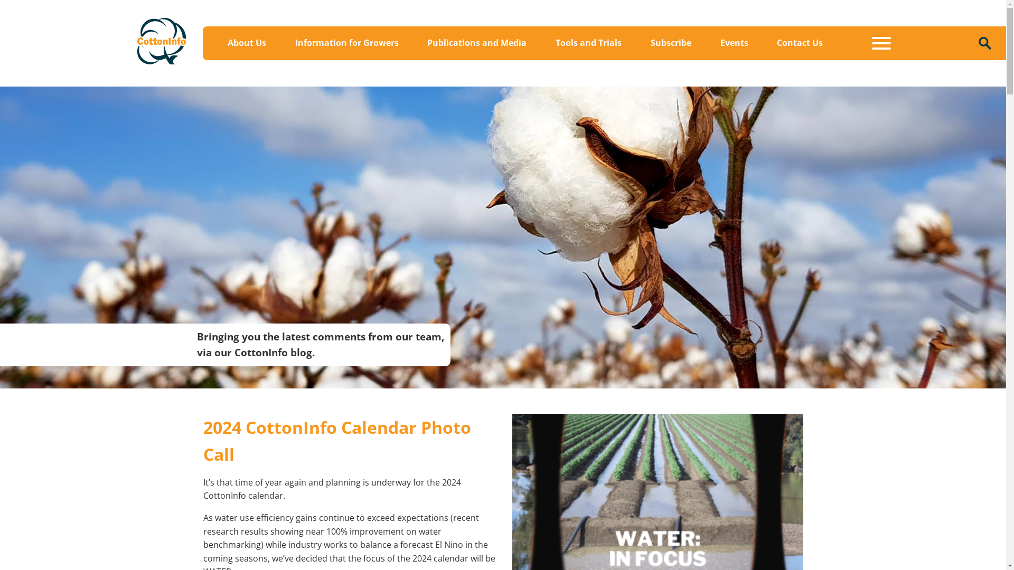  Describe the element at coordinates (477, 43) in the screenshot. I see `Publications and Media` at that location.